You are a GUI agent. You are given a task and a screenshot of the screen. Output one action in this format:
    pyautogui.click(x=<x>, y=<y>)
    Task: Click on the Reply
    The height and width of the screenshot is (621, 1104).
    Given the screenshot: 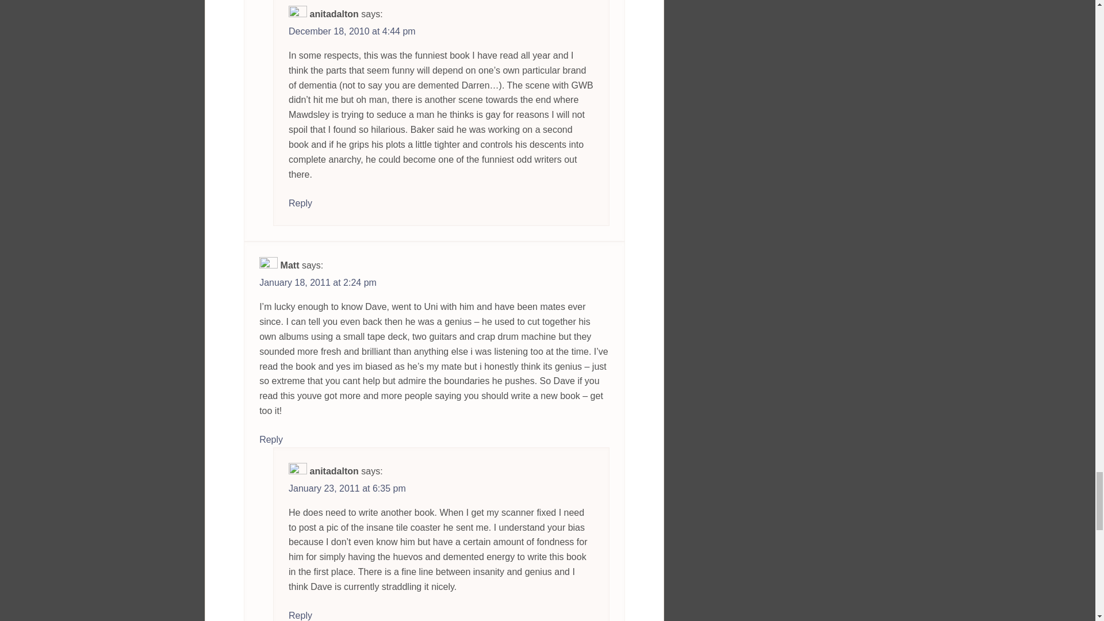 What is the action you would take?
    pyautogui.click(x=300, y=203)
    